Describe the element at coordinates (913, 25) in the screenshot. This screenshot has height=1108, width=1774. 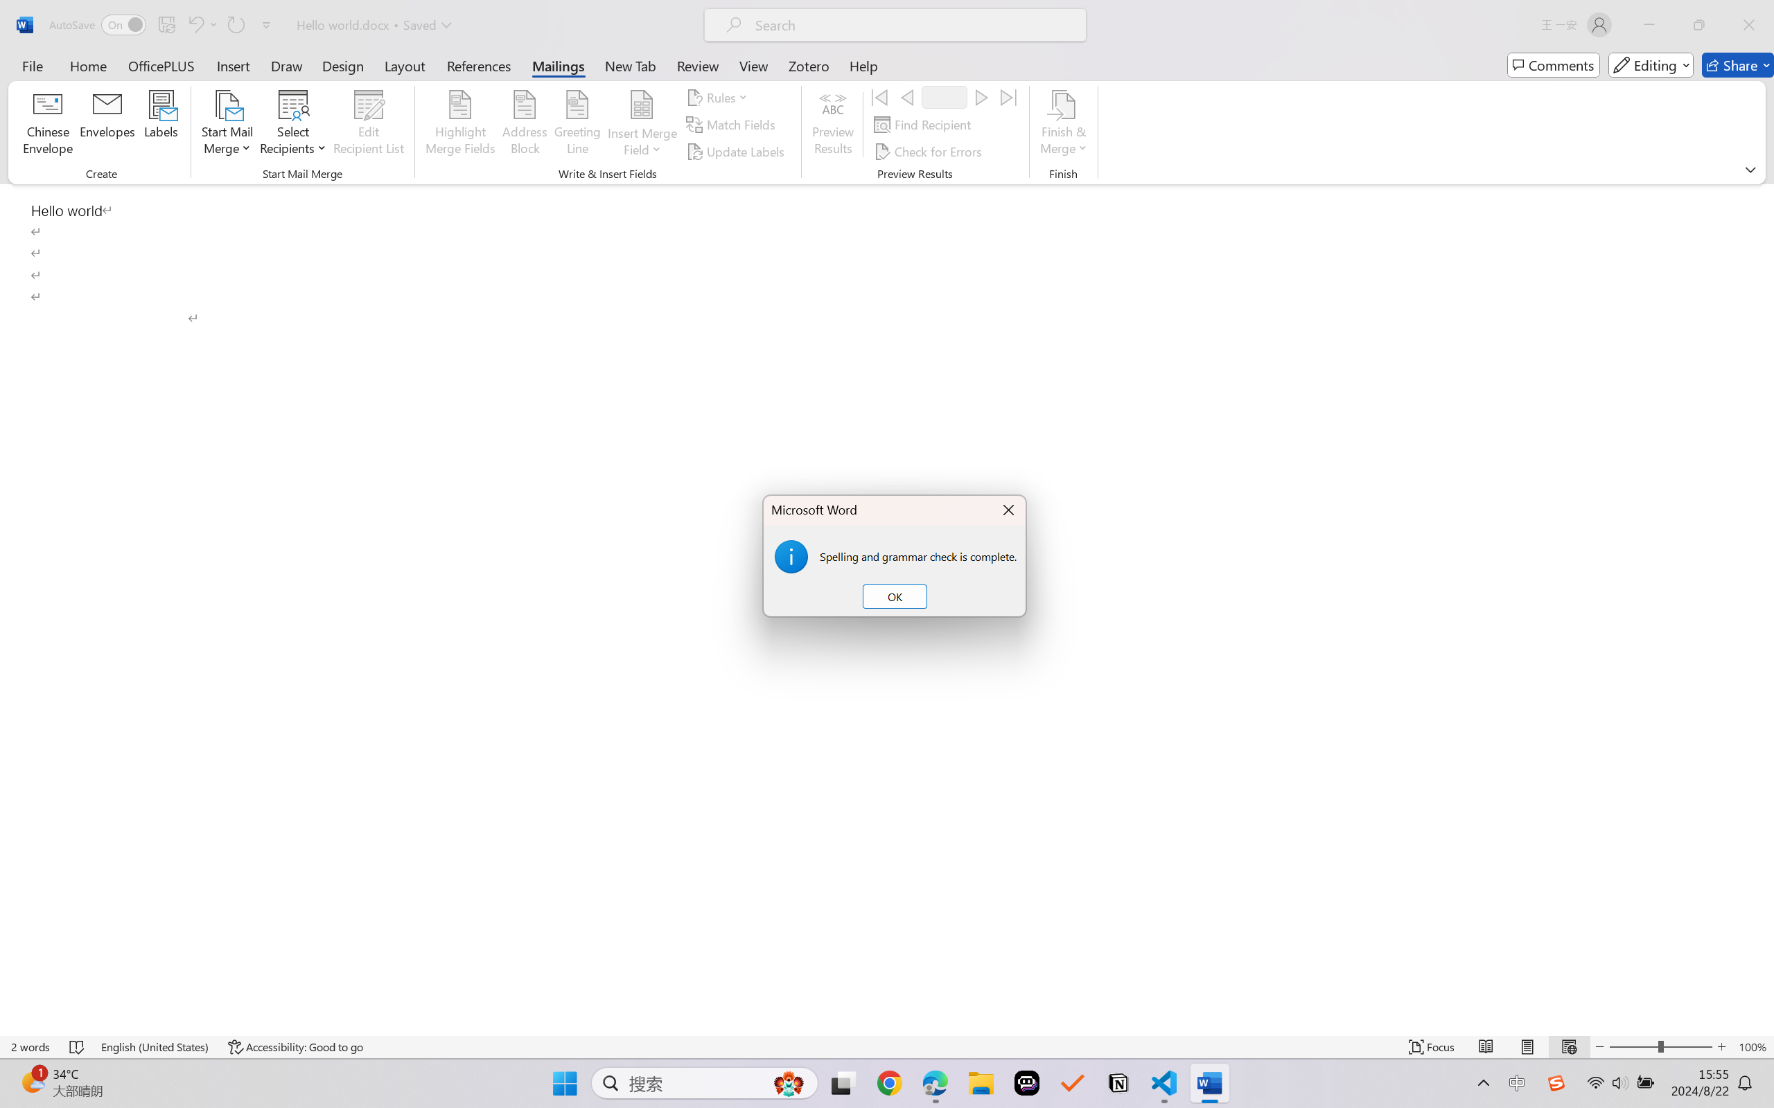
I see `Microsoft search` at that location.